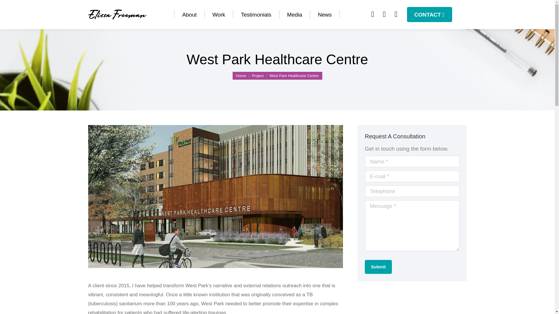 This screenshot has height=314, width=559. Describe the element at coordinates (396, 14) in the screenshot. I see `Instagram page opens in new window` at that location.